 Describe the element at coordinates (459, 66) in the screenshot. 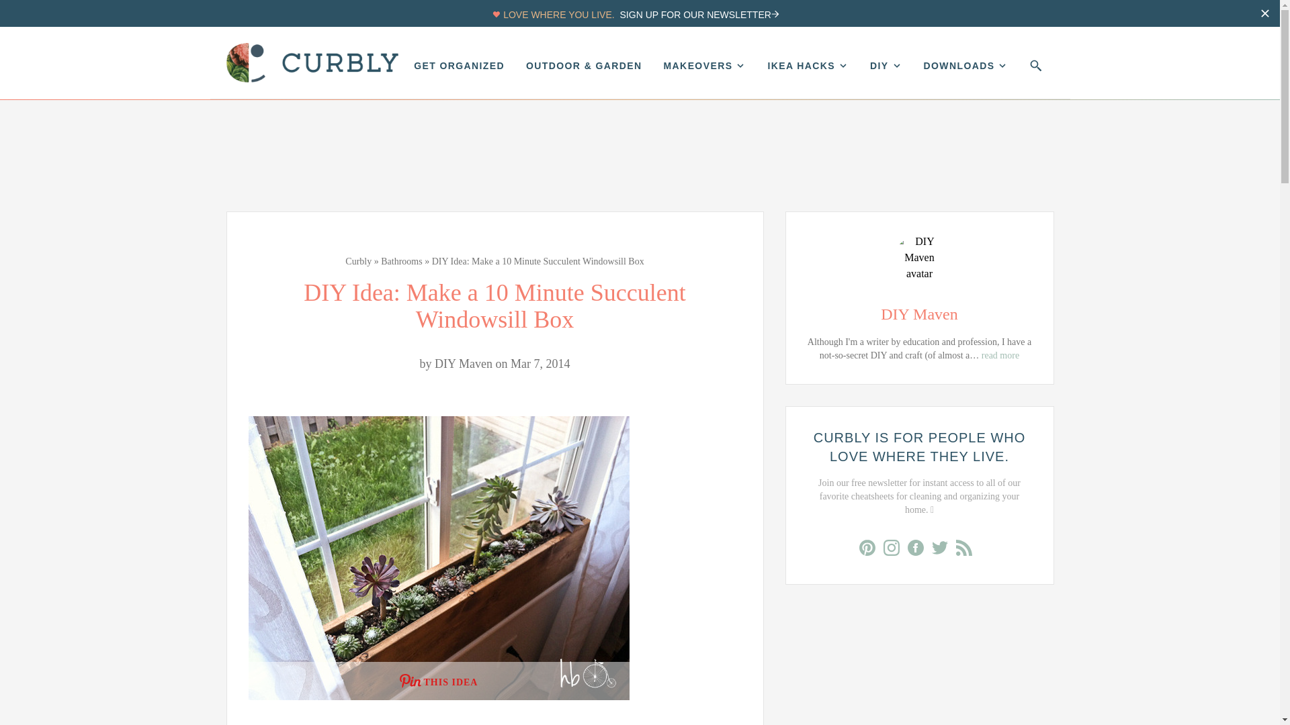

I see `GET ORGANIZED` at that location.